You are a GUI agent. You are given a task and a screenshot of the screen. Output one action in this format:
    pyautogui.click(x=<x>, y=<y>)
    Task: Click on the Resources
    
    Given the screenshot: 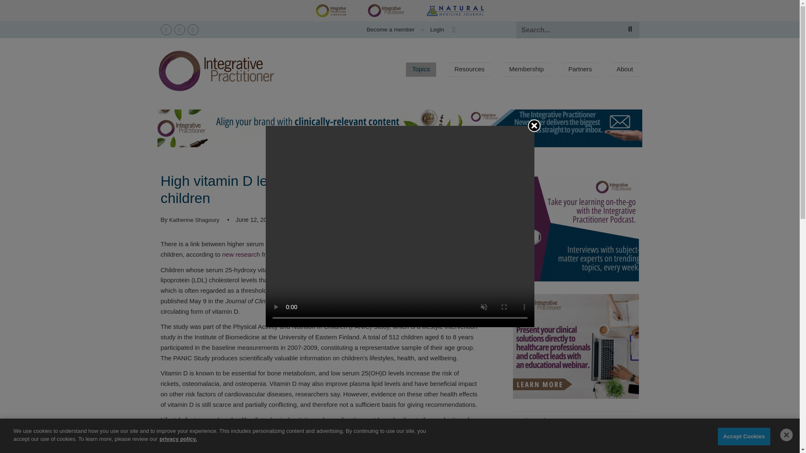 What is the action you would take?
    pyautogui.click(x=469, y=70)
    